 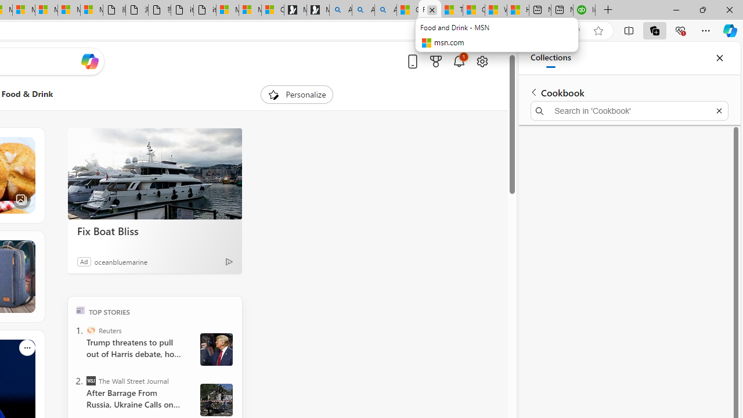 What do you see at coordinates (121, 261) in the screenshot?
I see `oceanbluemarine` at bounding box center [121, 261].